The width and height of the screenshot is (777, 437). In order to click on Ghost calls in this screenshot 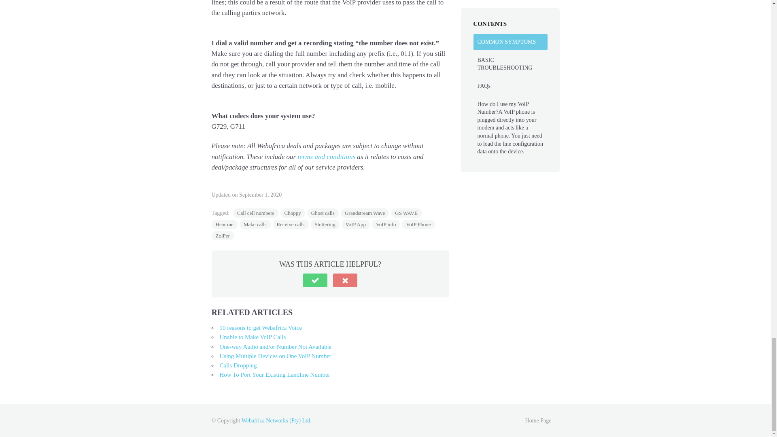, I will do `click(323, 213)`.